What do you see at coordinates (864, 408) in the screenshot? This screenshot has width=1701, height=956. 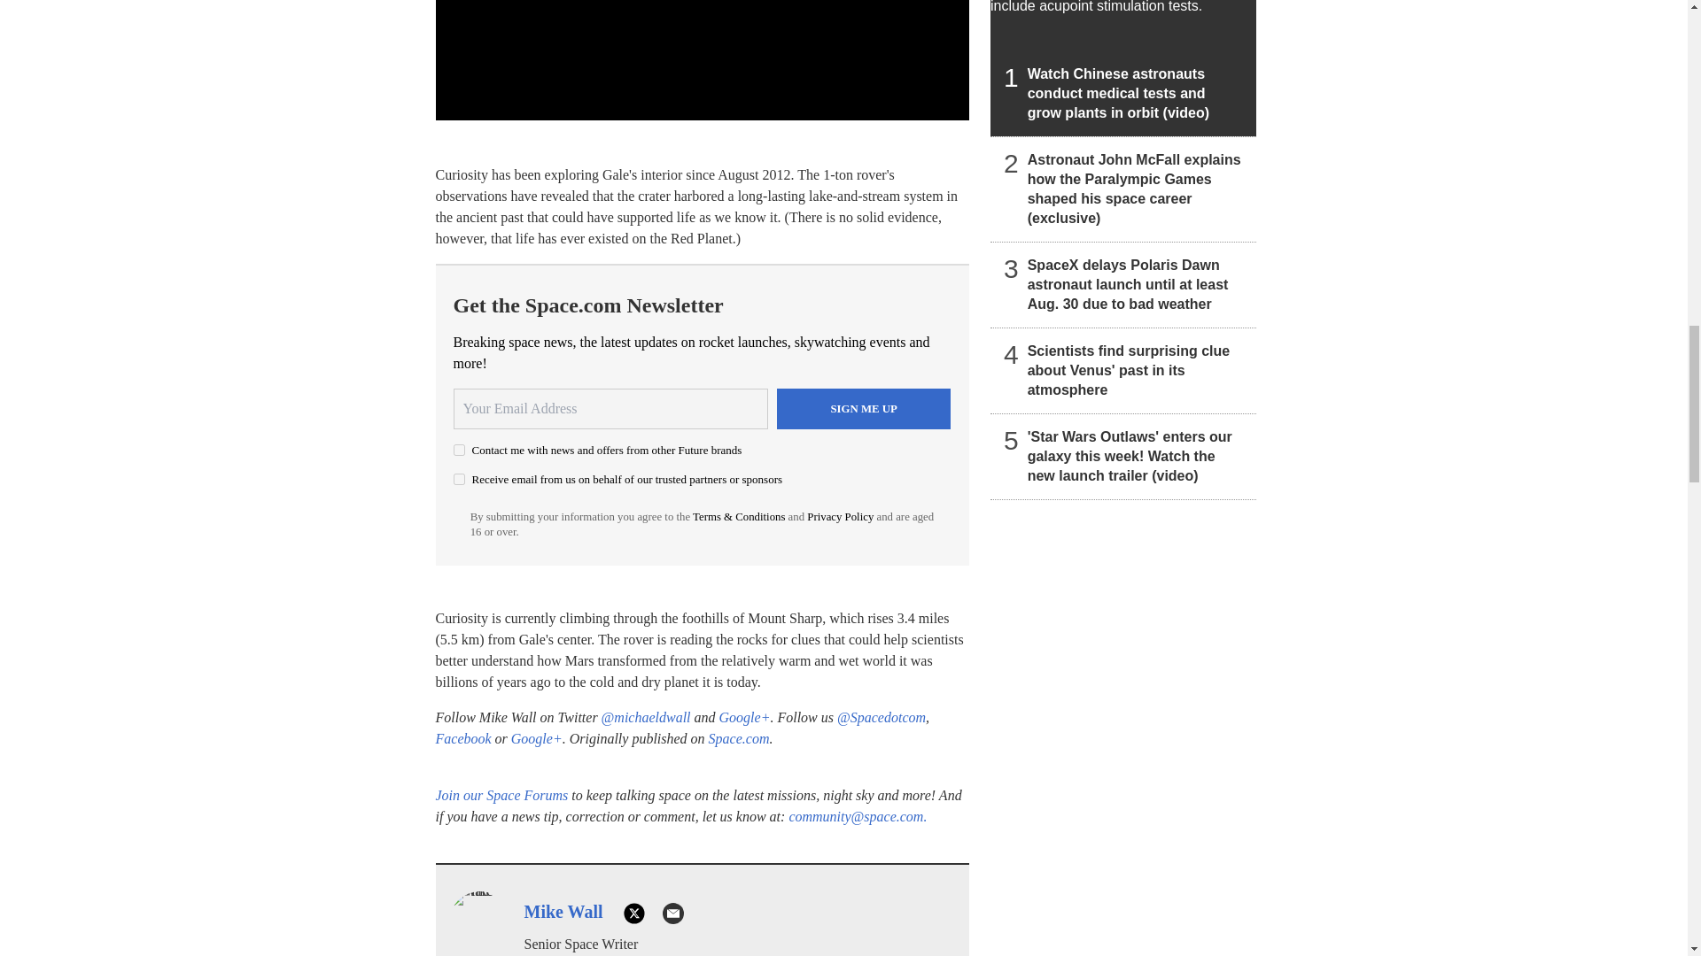 I see `Sign me up` at bounding box center [864, 408].